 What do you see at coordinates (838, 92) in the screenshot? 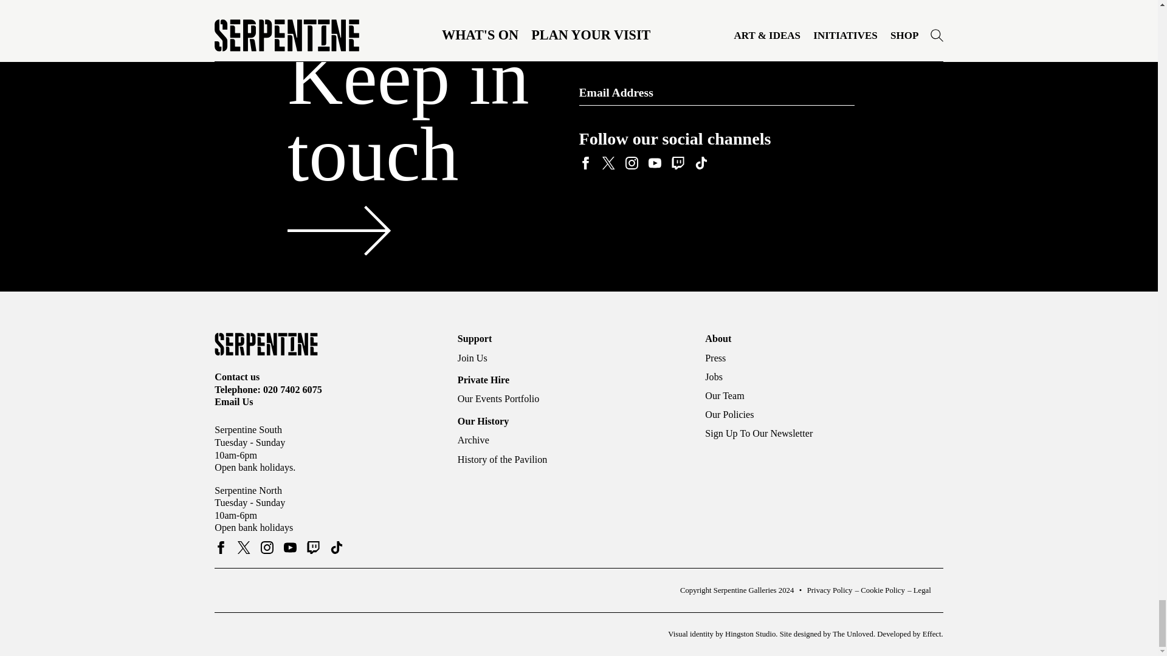
I see `Sign Up` at bounding box center [838, 92].